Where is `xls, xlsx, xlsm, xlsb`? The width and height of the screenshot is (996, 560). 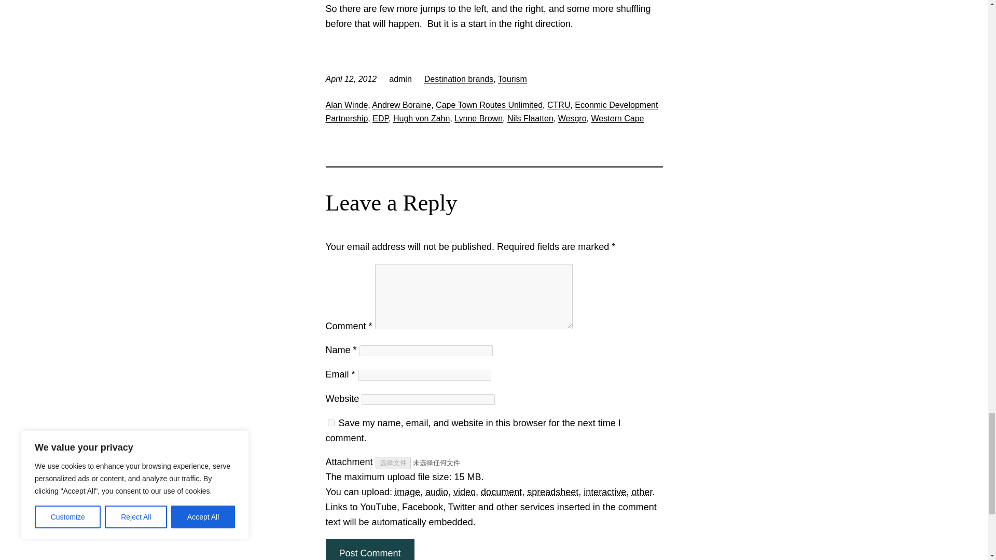
xls, xlsx, xlsm, xlsb is located at coordinates (552, 492).